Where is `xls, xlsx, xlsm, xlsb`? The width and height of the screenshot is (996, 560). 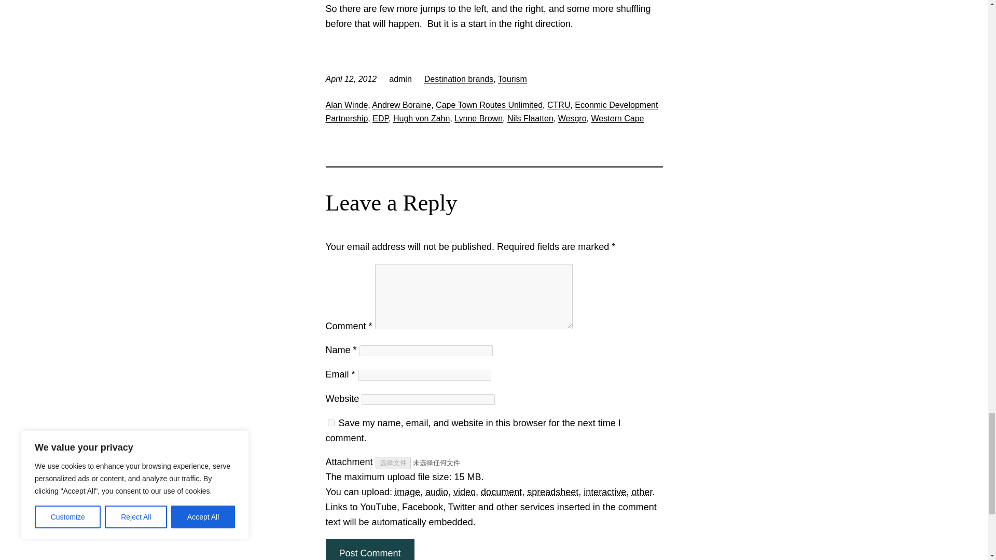
xls, xlsx, xlsm, xlsb is located at coordinates (552, 492).